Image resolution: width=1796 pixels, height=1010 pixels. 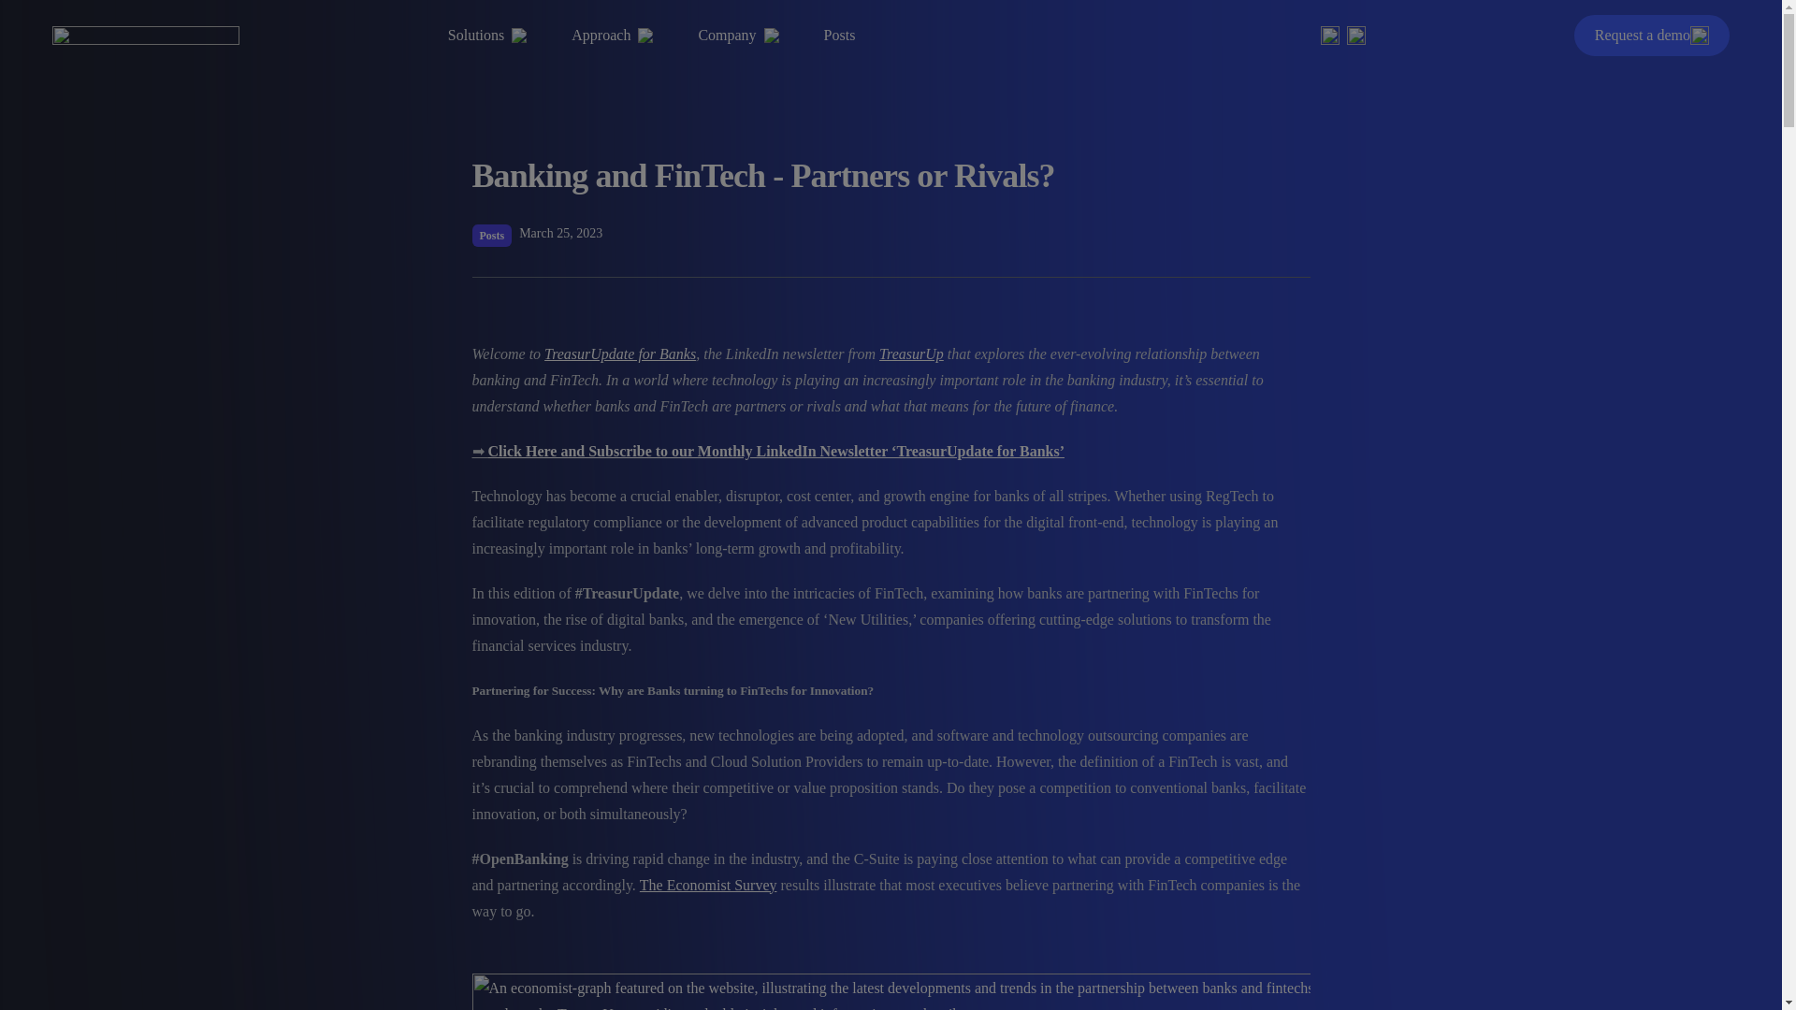 I want to click on Company, so click(x=737, y=36).